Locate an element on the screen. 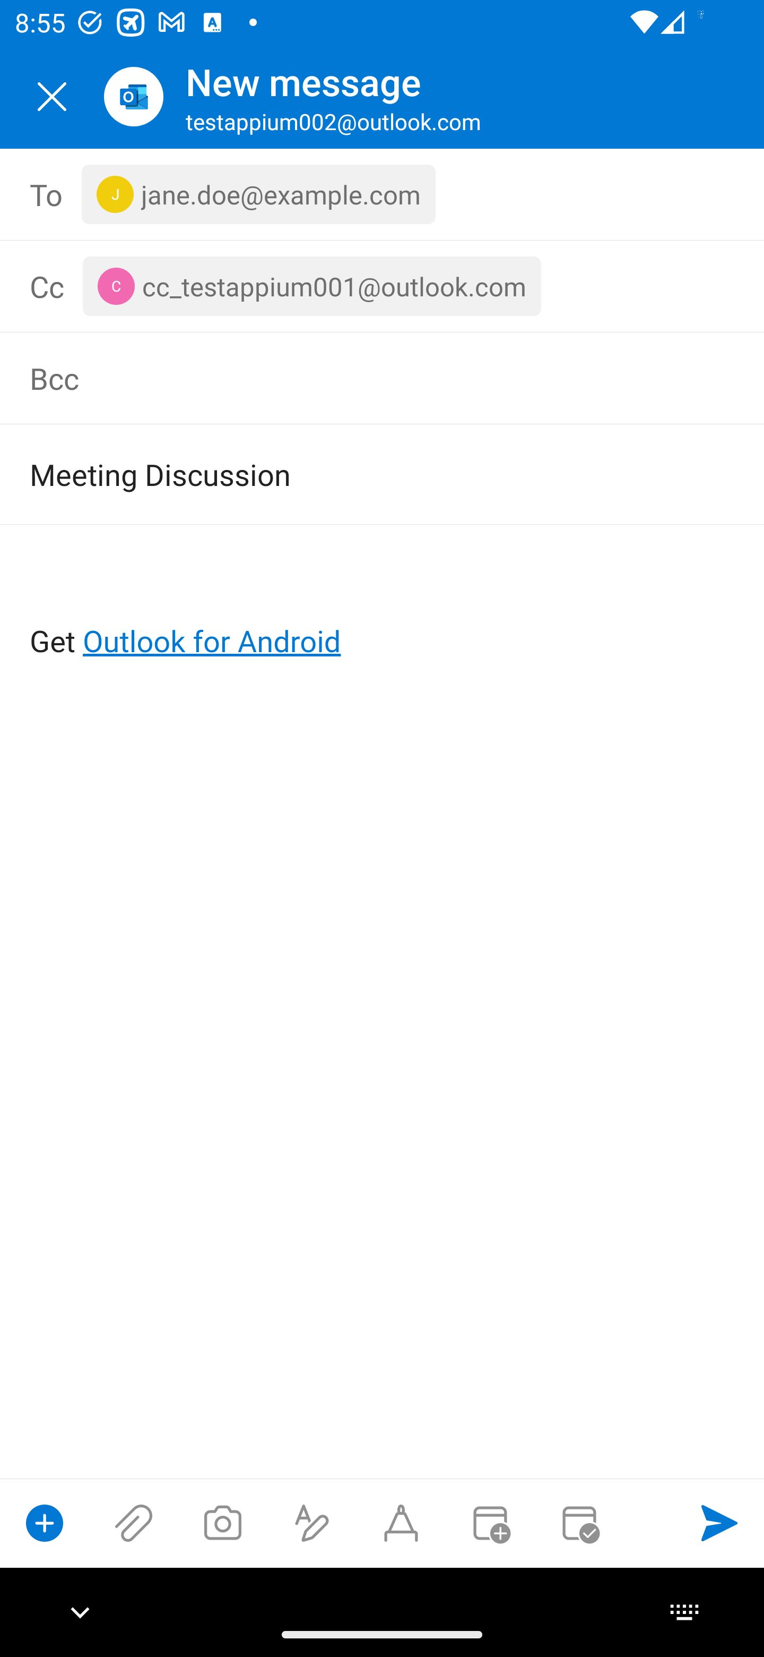 The height and width of the screenshot is (1657, 764). Meeting Discussion is located at coordinates (352, 474).